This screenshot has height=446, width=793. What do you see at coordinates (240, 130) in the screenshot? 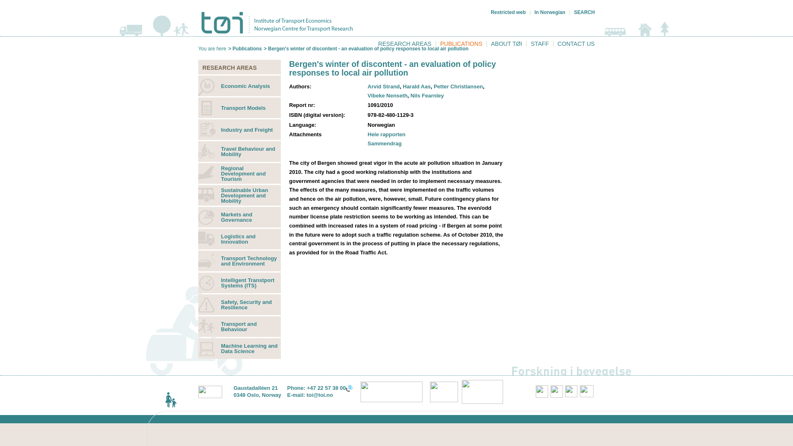
I see `Industry and Freight` at bounding box center [240, 130].